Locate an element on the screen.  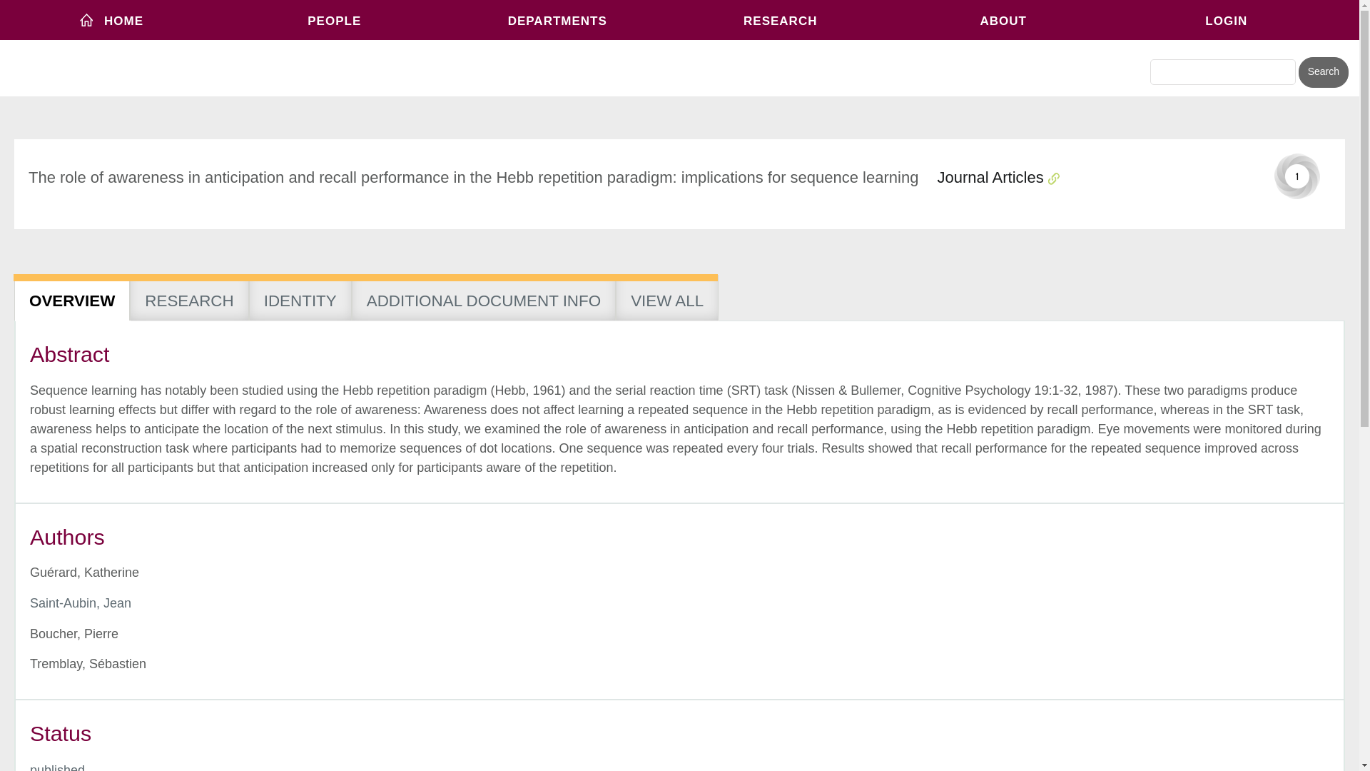
Search is located at coordinates (1323, 72).